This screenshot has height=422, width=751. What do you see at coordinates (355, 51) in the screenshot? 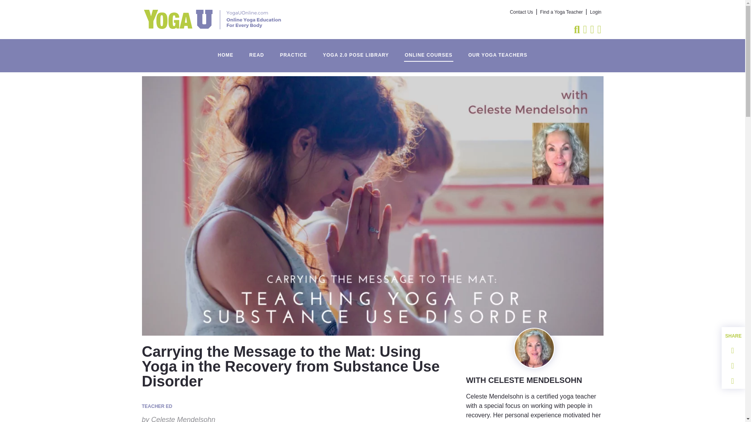
I see `YOGA 2.0 POSE LIBRARY` at bounding box center [355, 51].